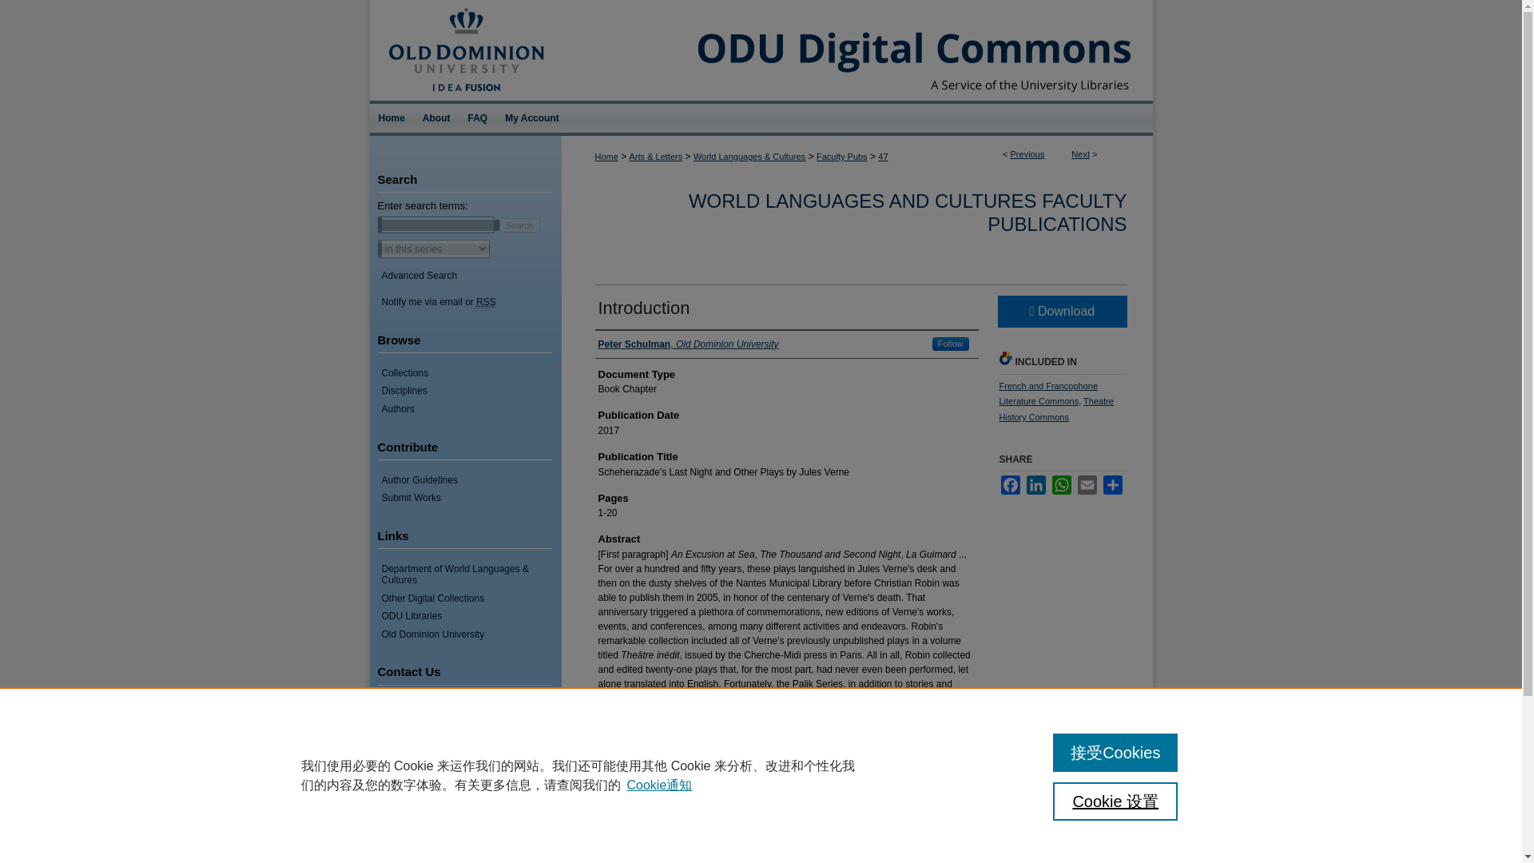 The height and width of the screenshot is (863, 1534). What do you see at coordinates (465, 7) in the screenshot?
I see `Old Dominion University` at bounding box center [465, 7].